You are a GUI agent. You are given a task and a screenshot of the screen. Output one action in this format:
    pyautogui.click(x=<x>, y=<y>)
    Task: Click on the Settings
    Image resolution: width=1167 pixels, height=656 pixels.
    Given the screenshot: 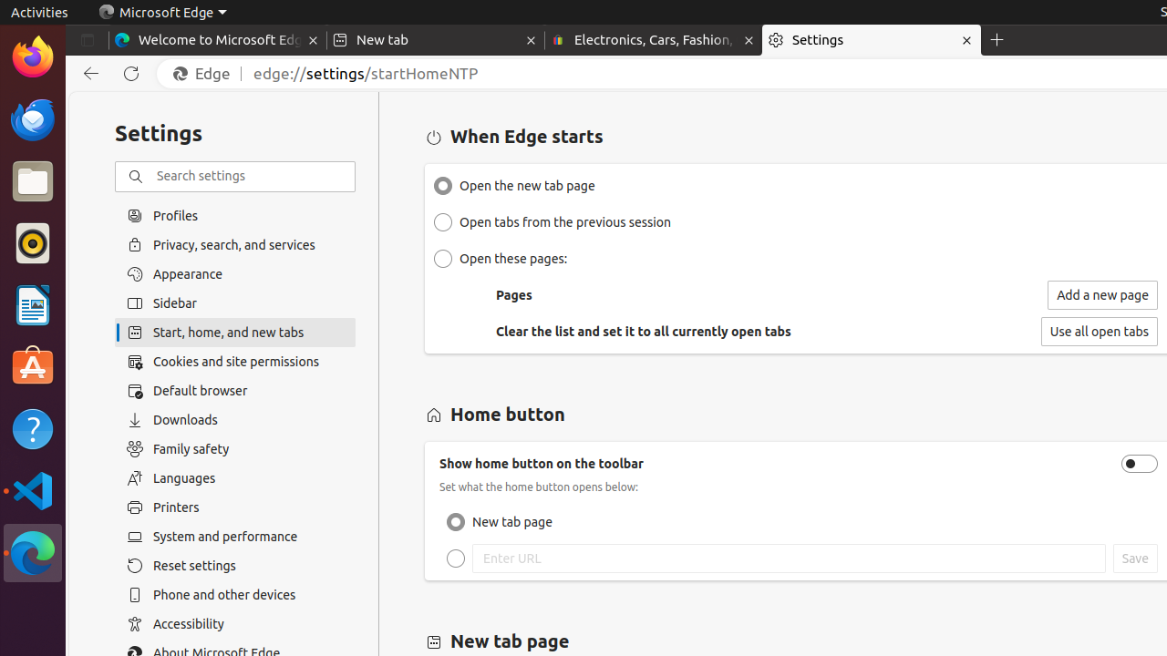 What is the action you would take?
    pyautogui.click(x=872, y=40)
    